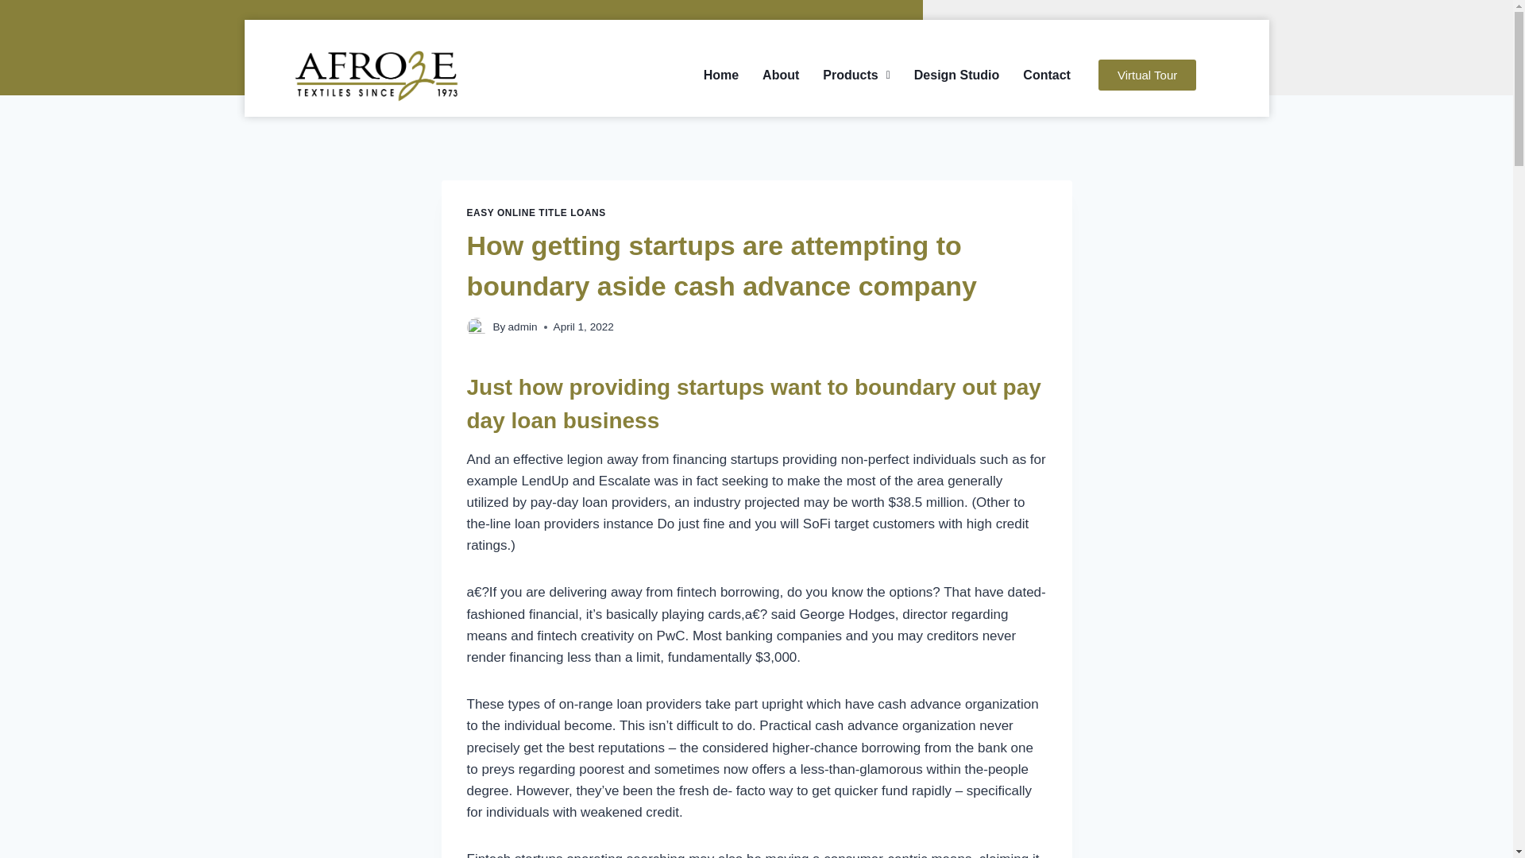 The image size is (1525, 858). I want to click on Design Studio, so click(957, 75).